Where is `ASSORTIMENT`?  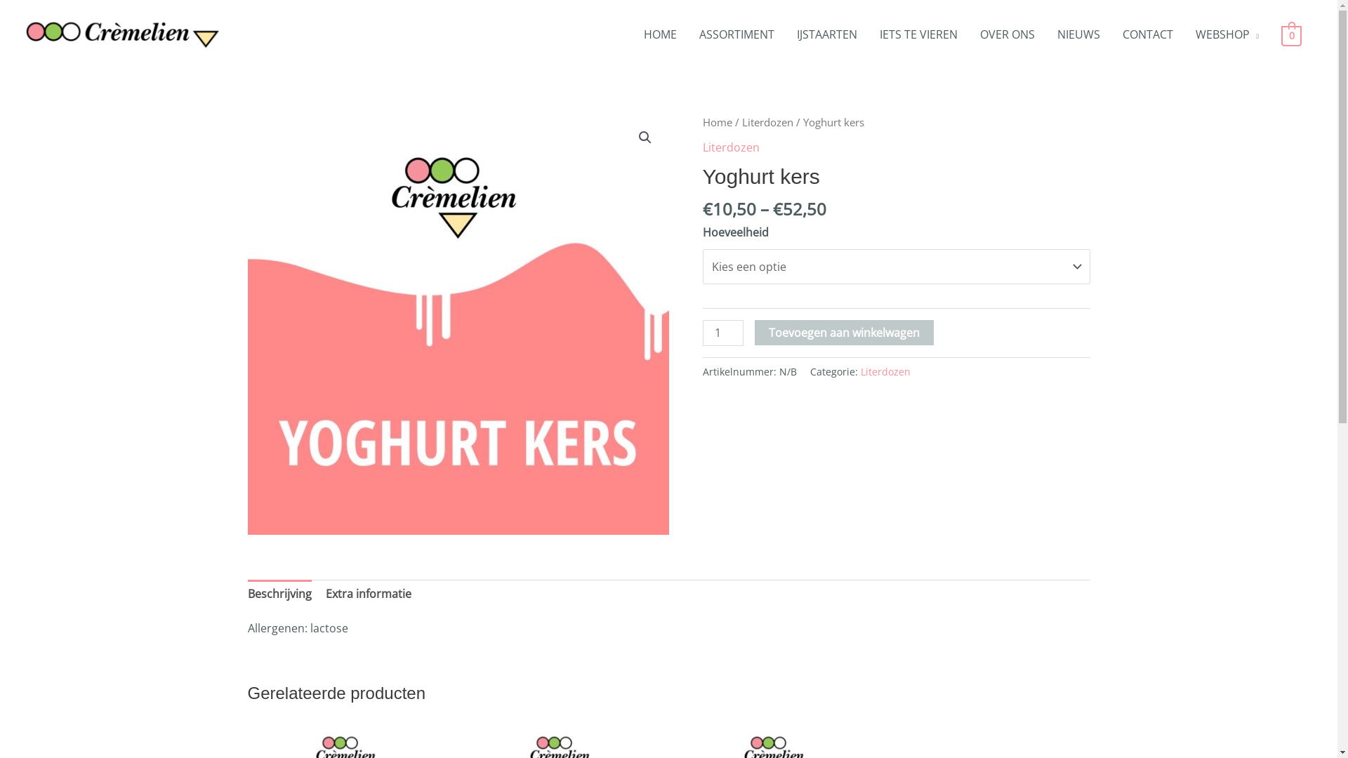 ASSORTIMENT is located at coordinates (736, 34).